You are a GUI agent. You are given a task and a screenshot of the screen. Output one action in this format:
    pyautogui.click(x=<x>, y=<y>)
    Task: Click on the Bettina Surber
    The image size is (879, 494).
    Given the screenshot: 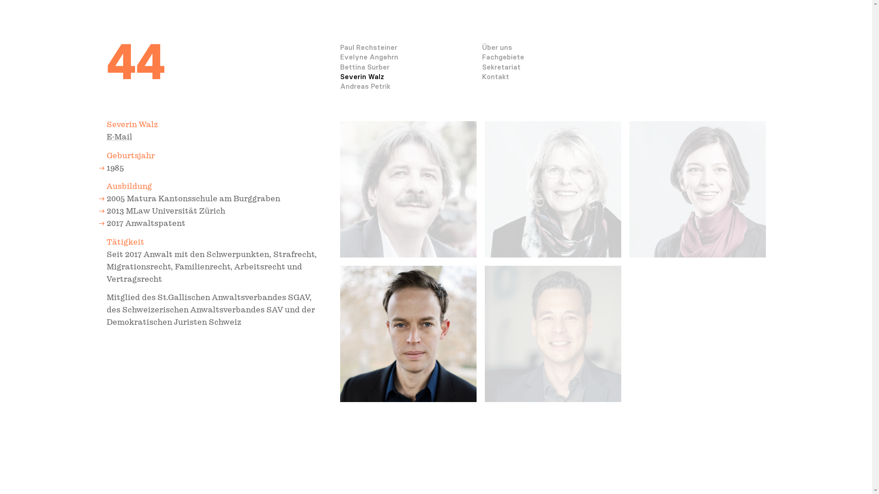 What is the action you would take?
    pyautogui.click(x=364, y=67)
    